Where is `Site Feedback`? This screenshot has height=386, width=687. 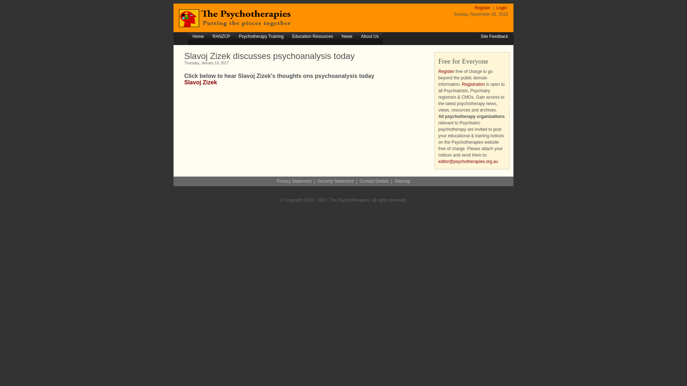
Site Feedback is located at coordinates (494, 36).